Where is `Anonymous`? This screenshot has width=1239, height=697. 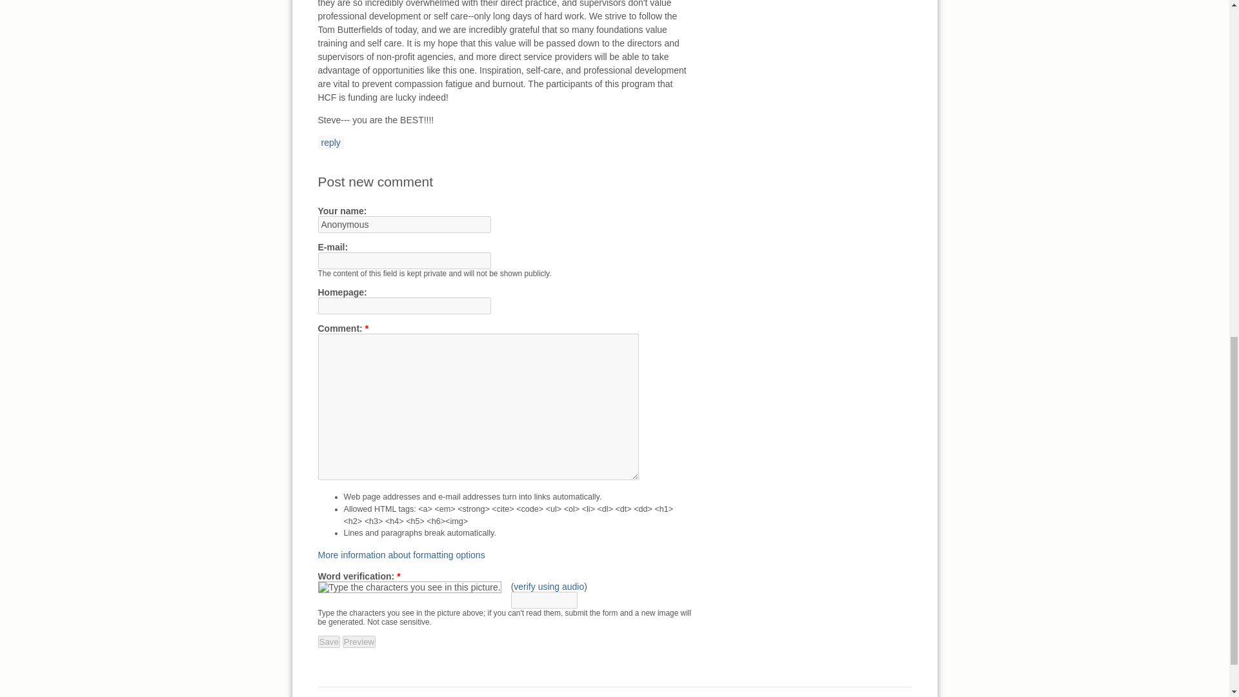 Anonymous is located at coordinates (404, 224).